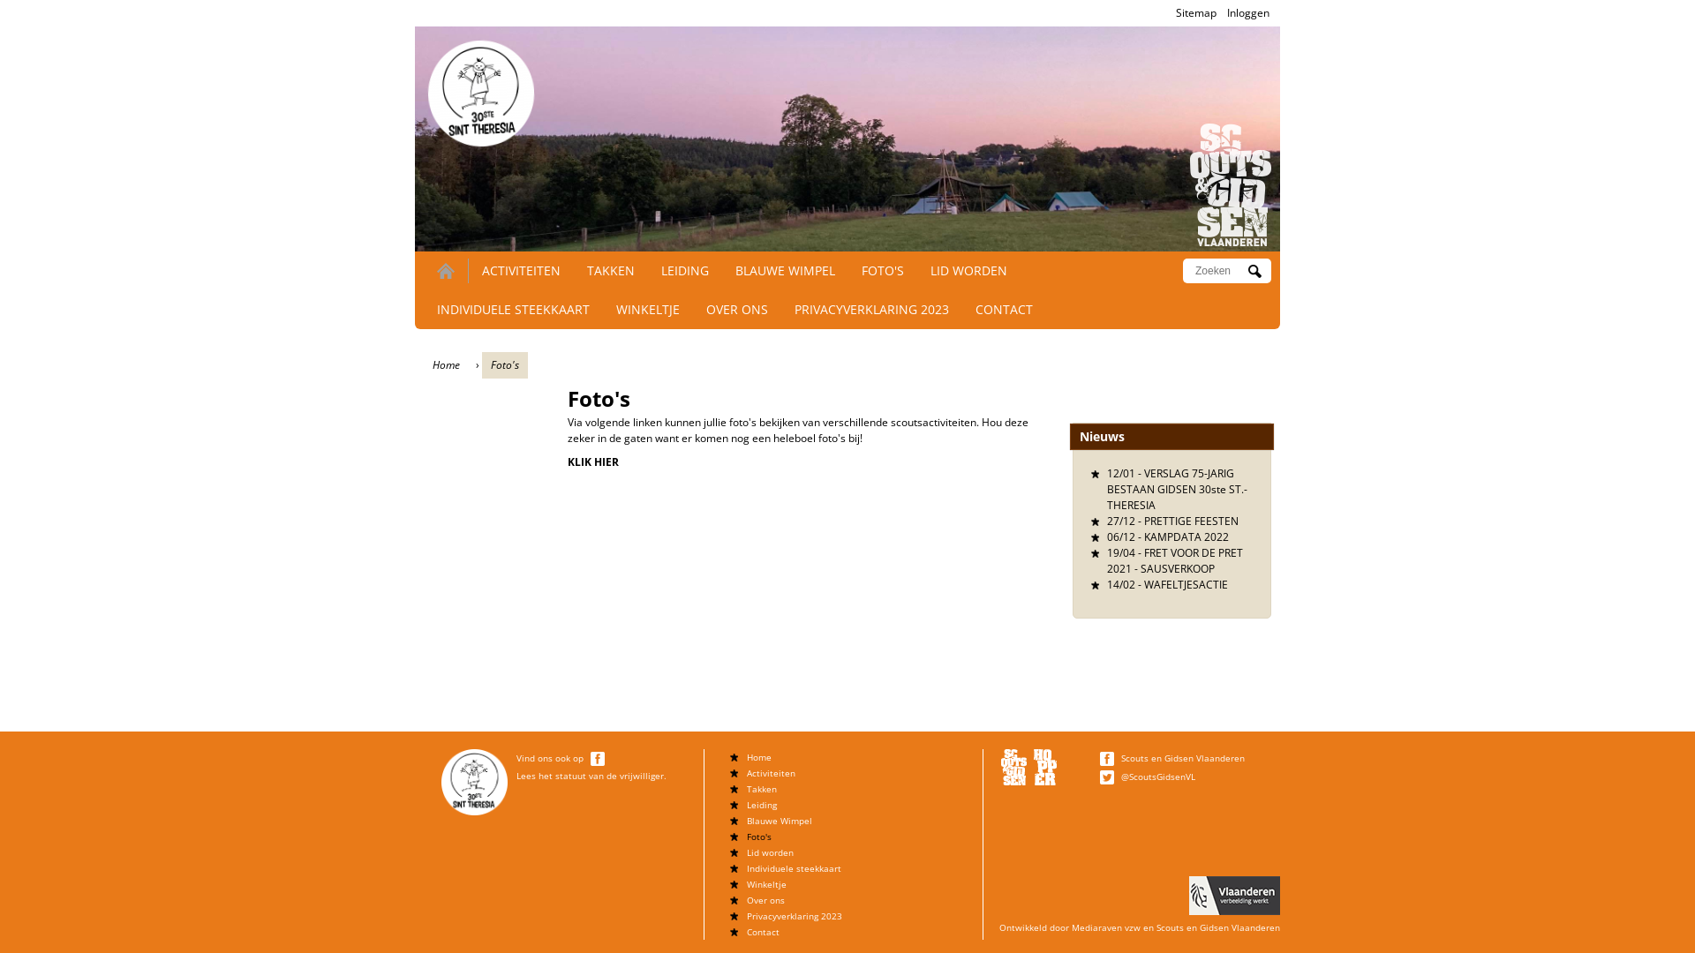 Image resolution: width=1695 pixels, height=953 pixels. I want to click on TAKKEN, so click(611, 270).